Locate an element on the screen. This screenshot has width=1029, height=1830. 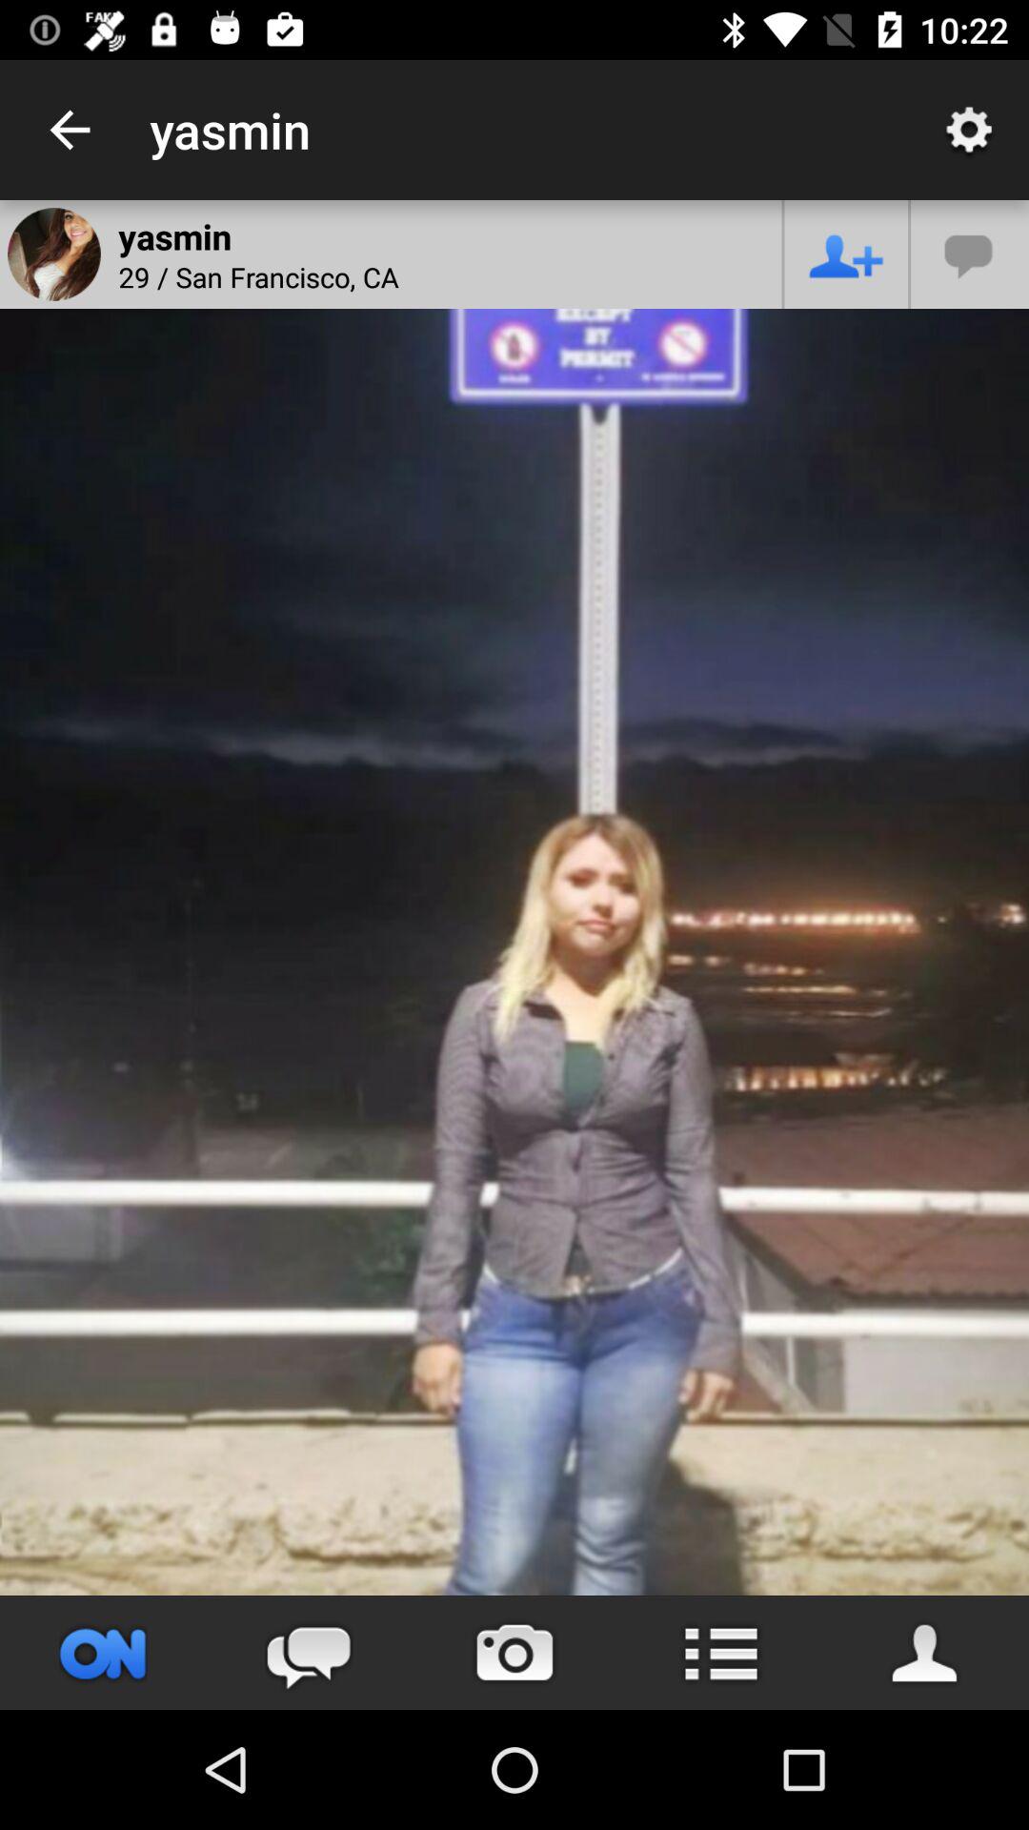
launch item at the center is located at coordinates (514, 898).